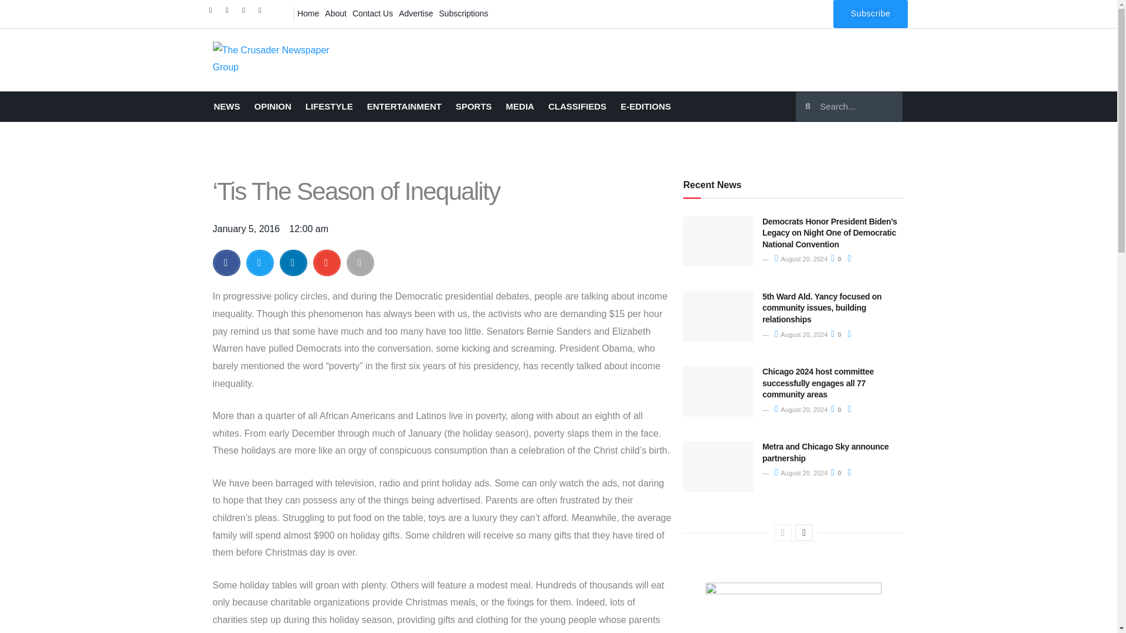 This screenshot has height=633, width=1126. I want to click on NEWS, so click(226, 107).